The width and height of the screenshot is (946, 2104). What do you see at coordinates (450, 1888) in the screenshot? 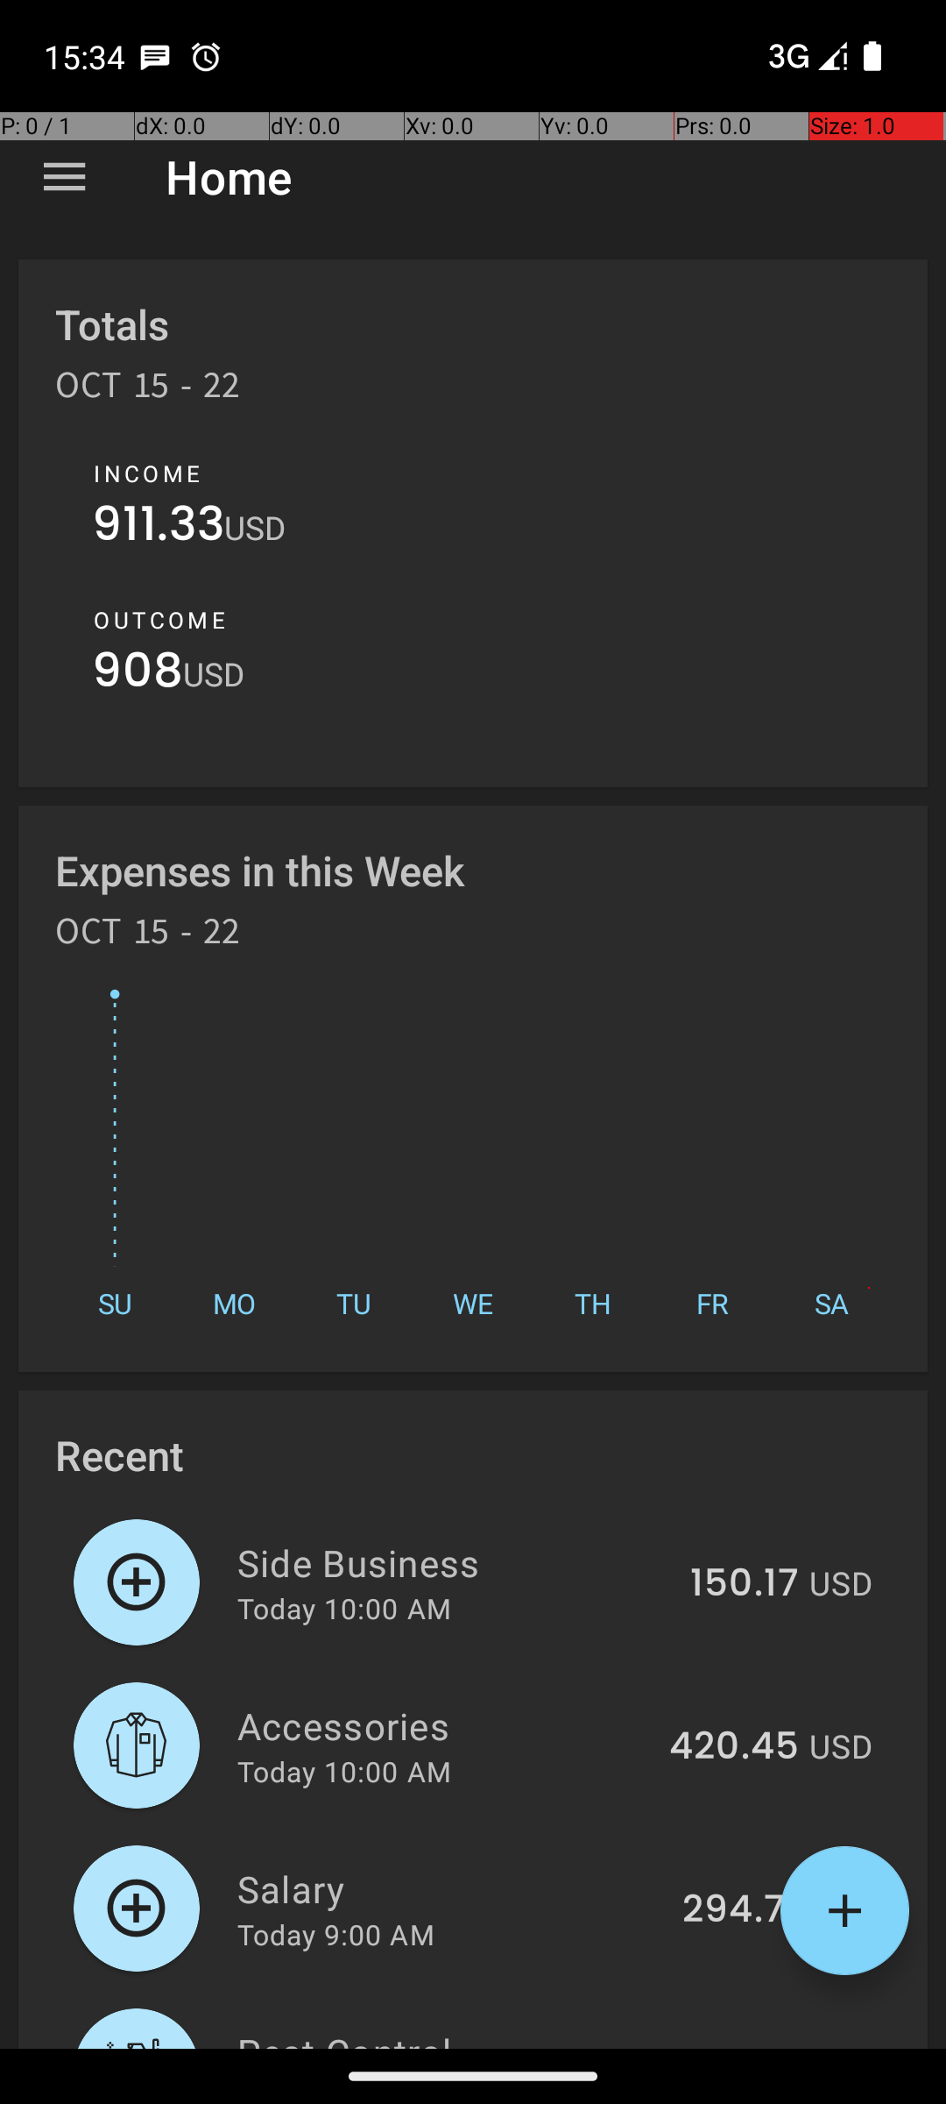
I see `Salary` at bounding box center [450, 1888].